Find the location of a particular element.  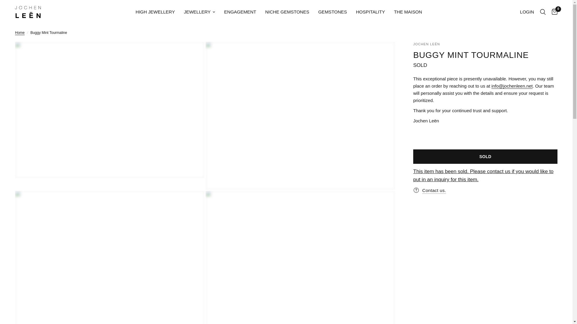

ENGAGEMENT is located at coordinates (240, 12).